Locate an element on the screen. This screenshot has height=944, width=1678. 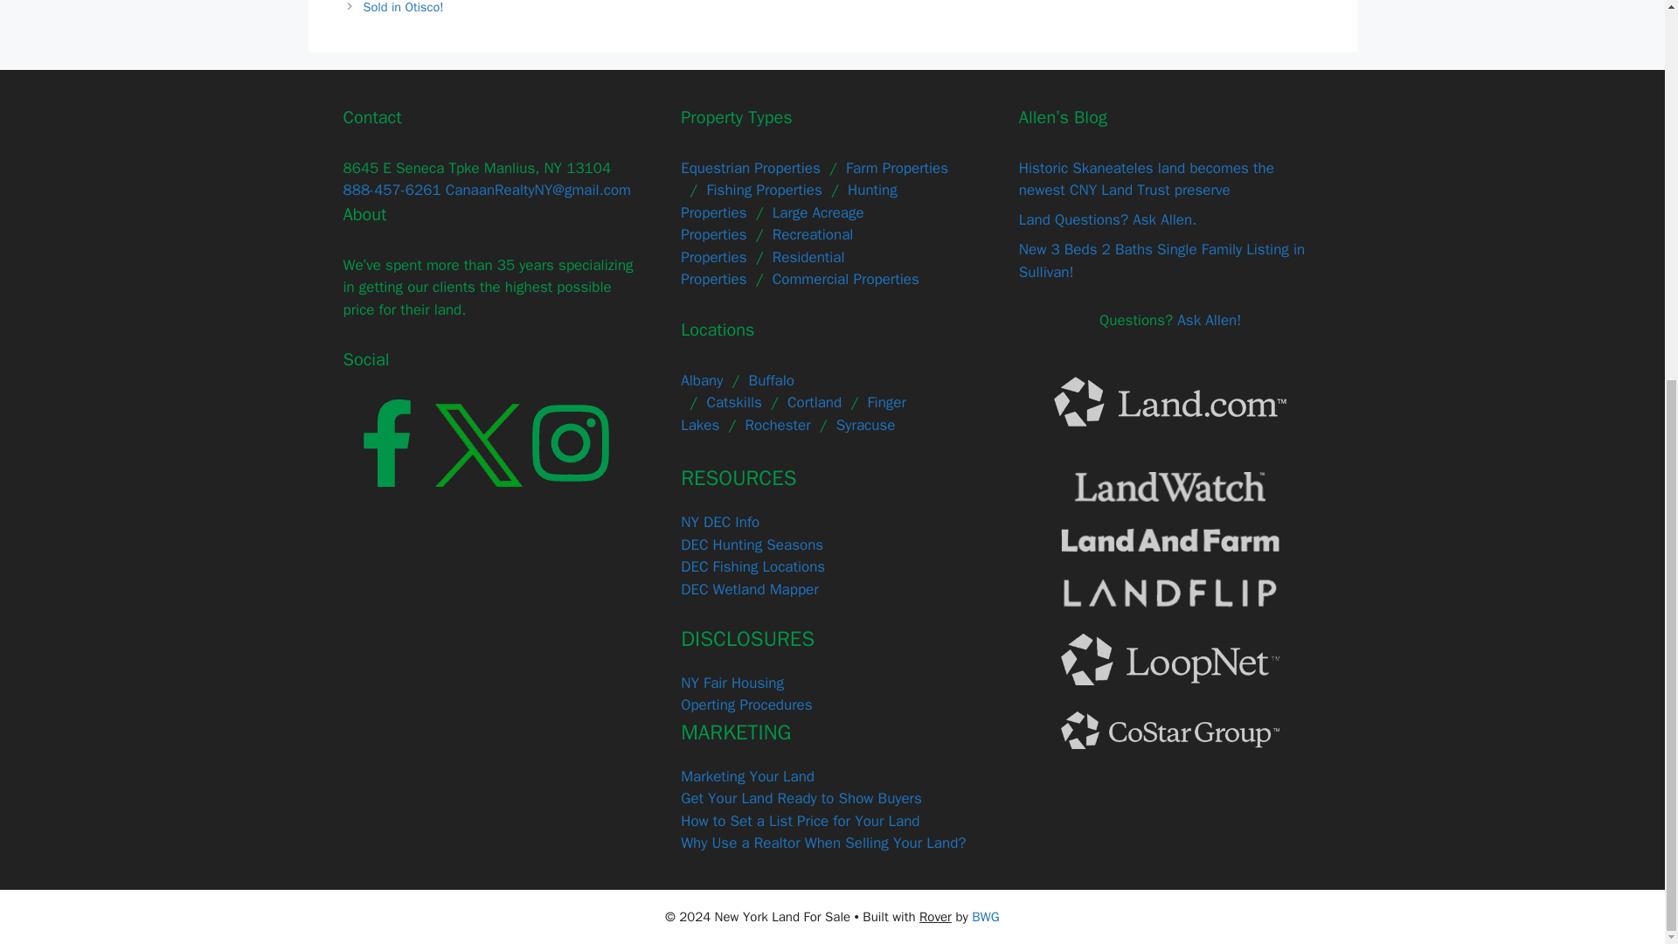
Farm Properties is located at coordinates (897, 168).